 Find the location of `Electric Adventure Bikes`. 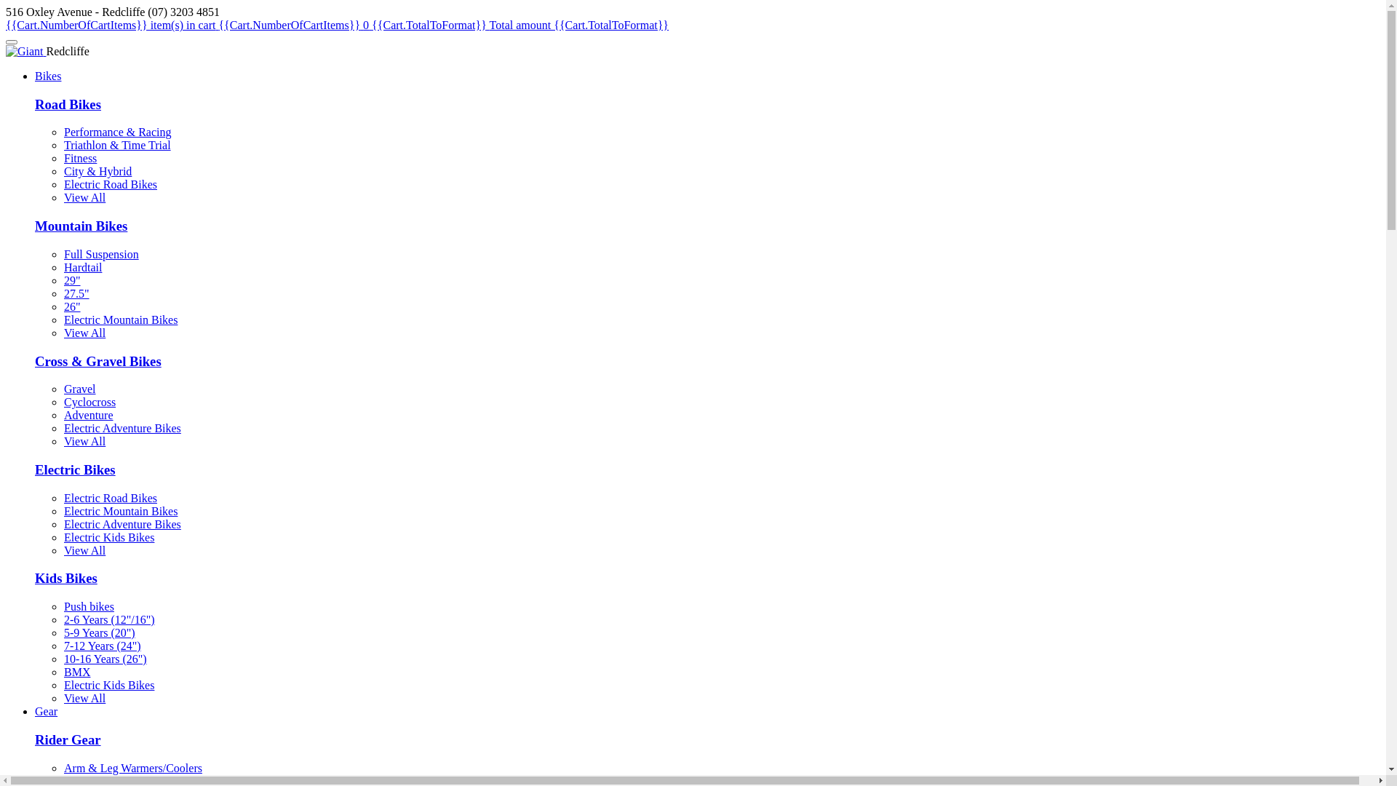

Electric Adventure Bikes is located at coordinates (122, 428).